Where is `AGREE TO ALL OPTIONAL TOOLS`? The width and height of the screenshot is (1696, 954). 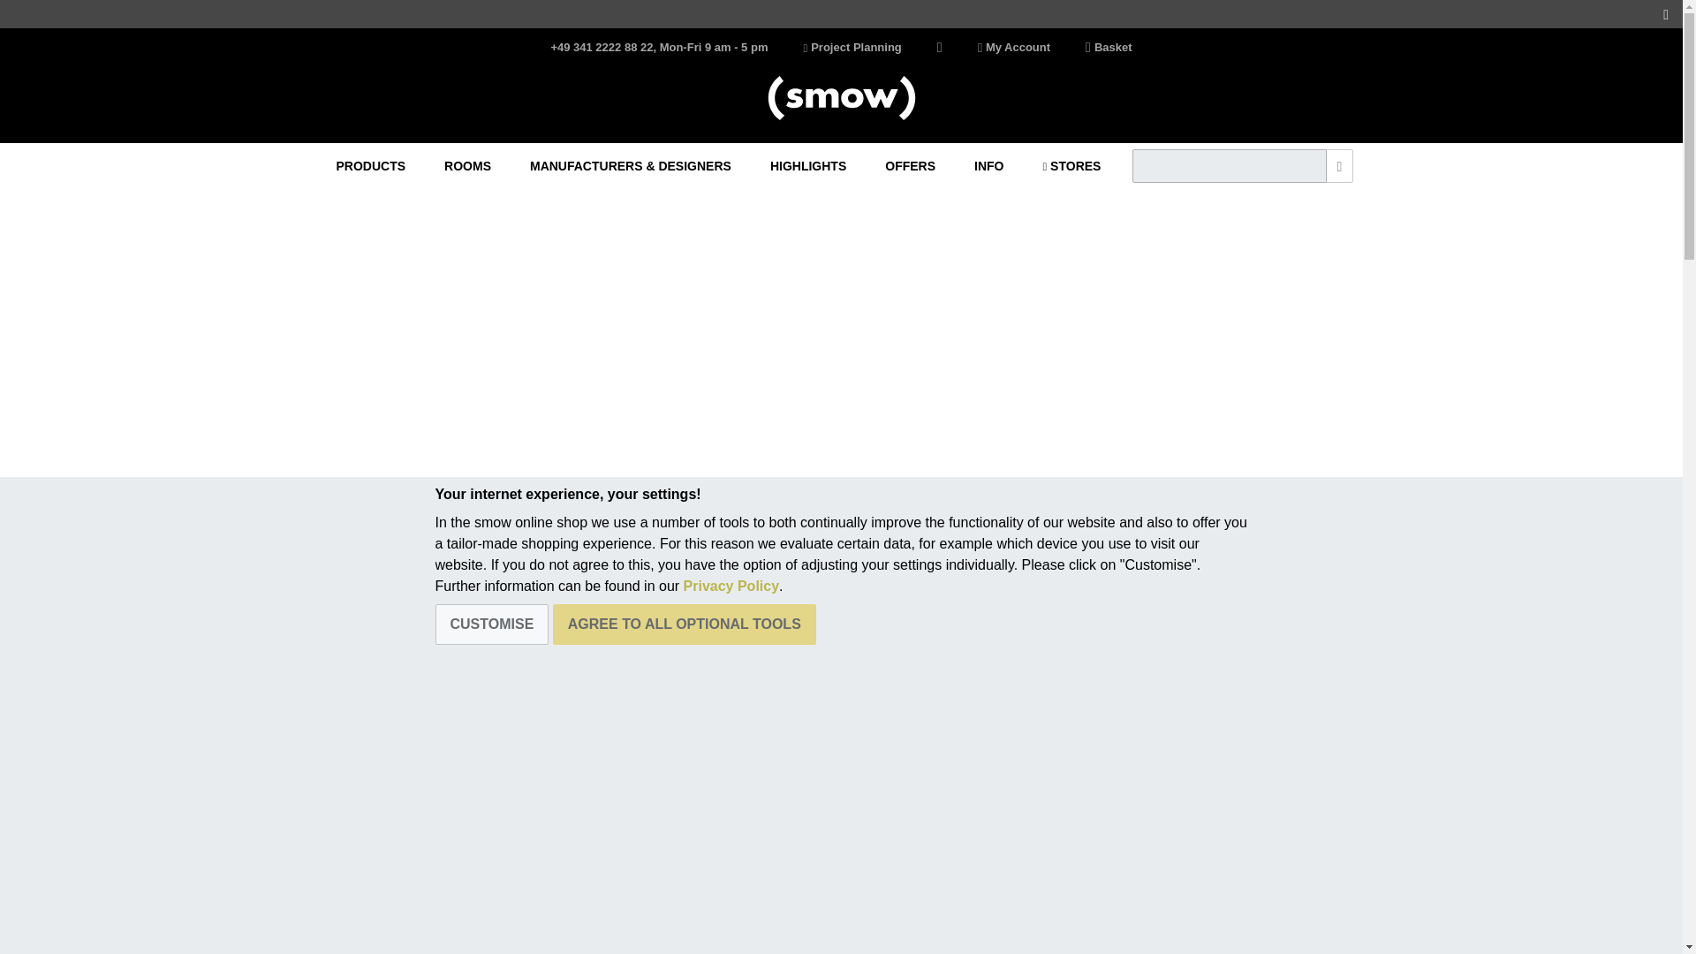 AGREE TO ALL OPTIONAL TOOLS is located at coordinates (684, 624).